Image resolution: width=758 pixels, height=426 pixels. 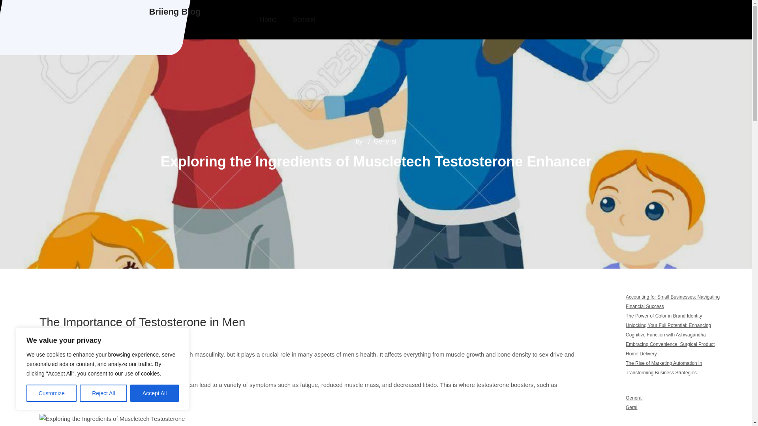 I want to click on General, so click(x=634, y=398).